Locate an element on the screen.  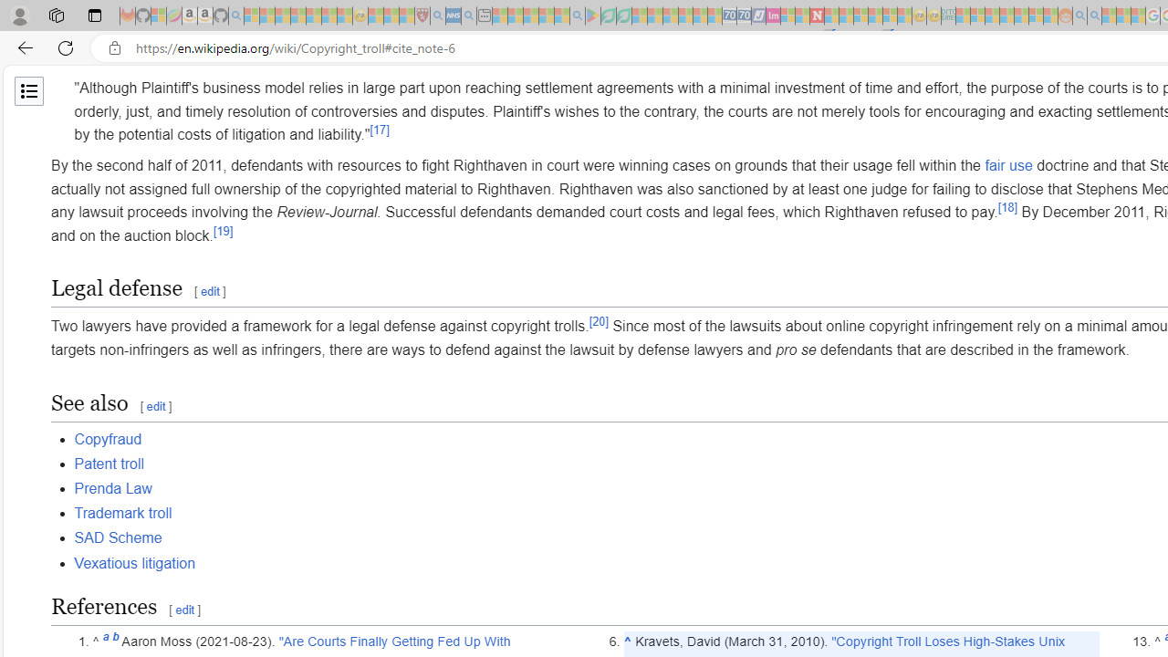
Cheap Car Rentals - Save70.com - Sleeping is located at coordinates (730, 16).